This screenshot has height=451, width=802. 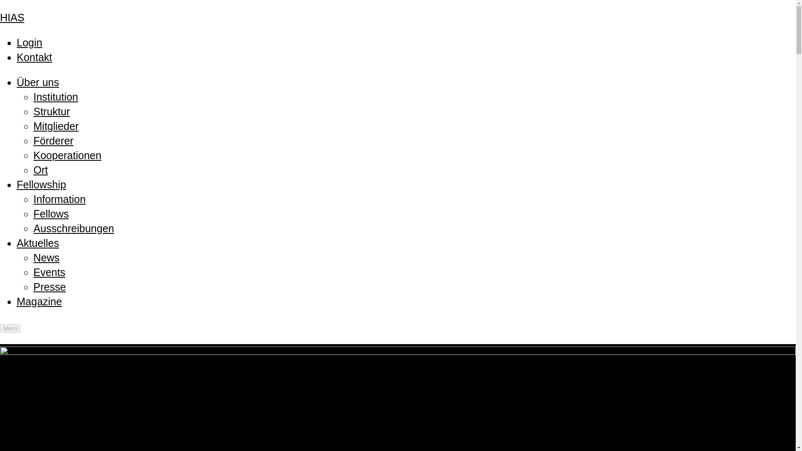 I want to click on Struktur, so click(x=52, y=111).